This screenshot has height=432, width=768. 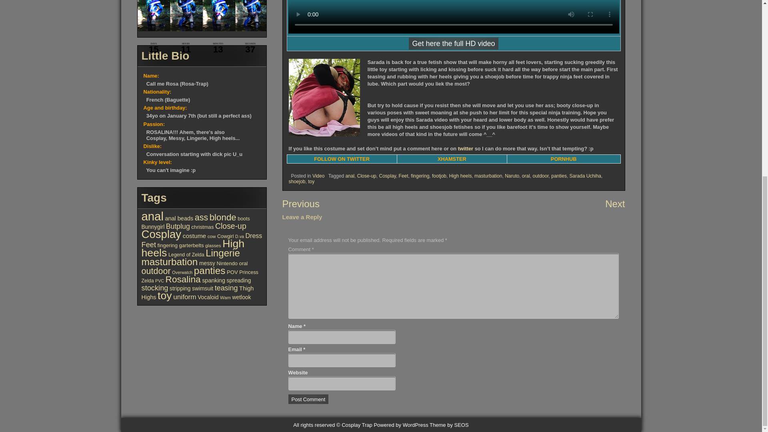 What do you see at coordinates (311, 182) in the screenshot?
I see `toy` at bounding box center [311, 182].